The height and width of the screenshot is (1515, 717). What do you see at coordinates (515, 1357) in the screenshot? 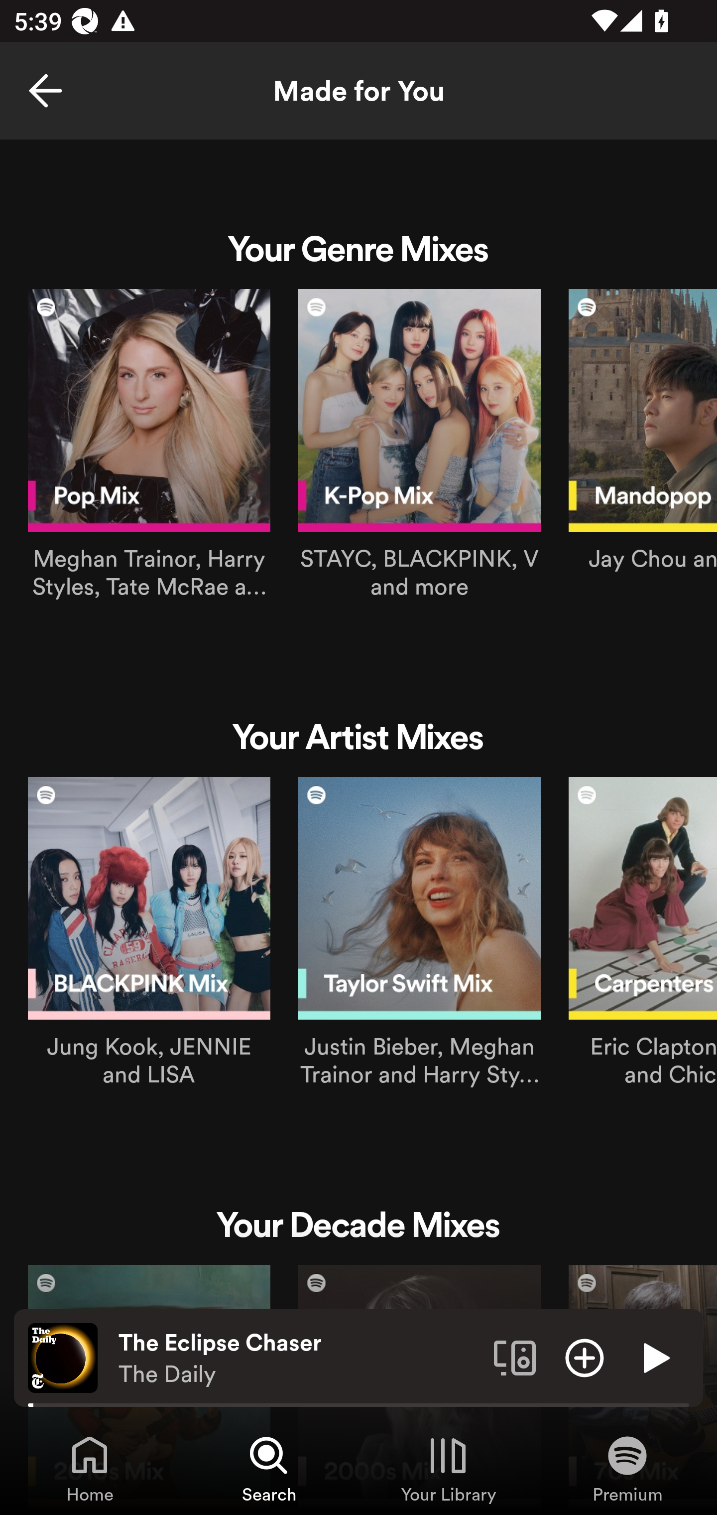
I see `Connect to a device. Opens the devices menu` at bounding box center [515, 1357].